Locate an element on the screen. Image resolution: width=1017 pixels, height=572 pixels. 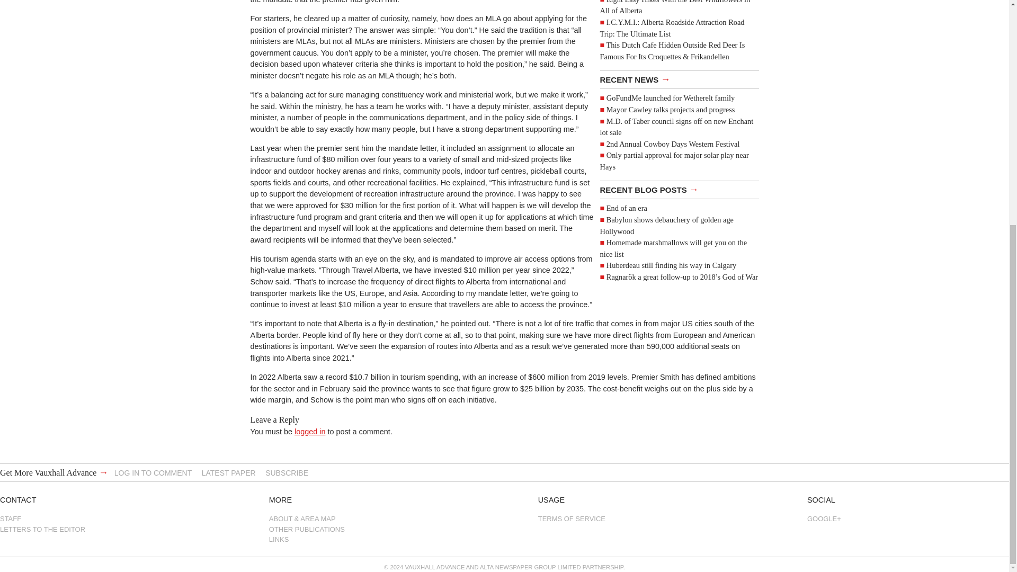
M.D. of Taber council signs off on new Enchant lot sale is located at coordinates (676, 127).